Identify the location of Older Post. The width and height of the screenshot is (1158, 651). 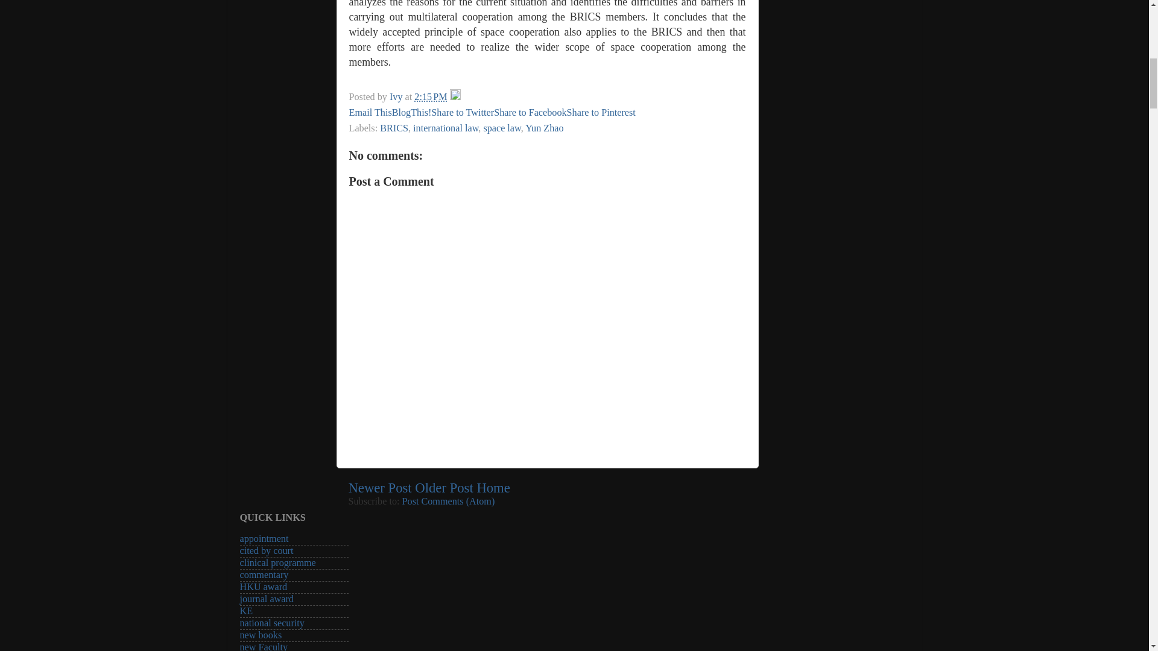
(443, 488).